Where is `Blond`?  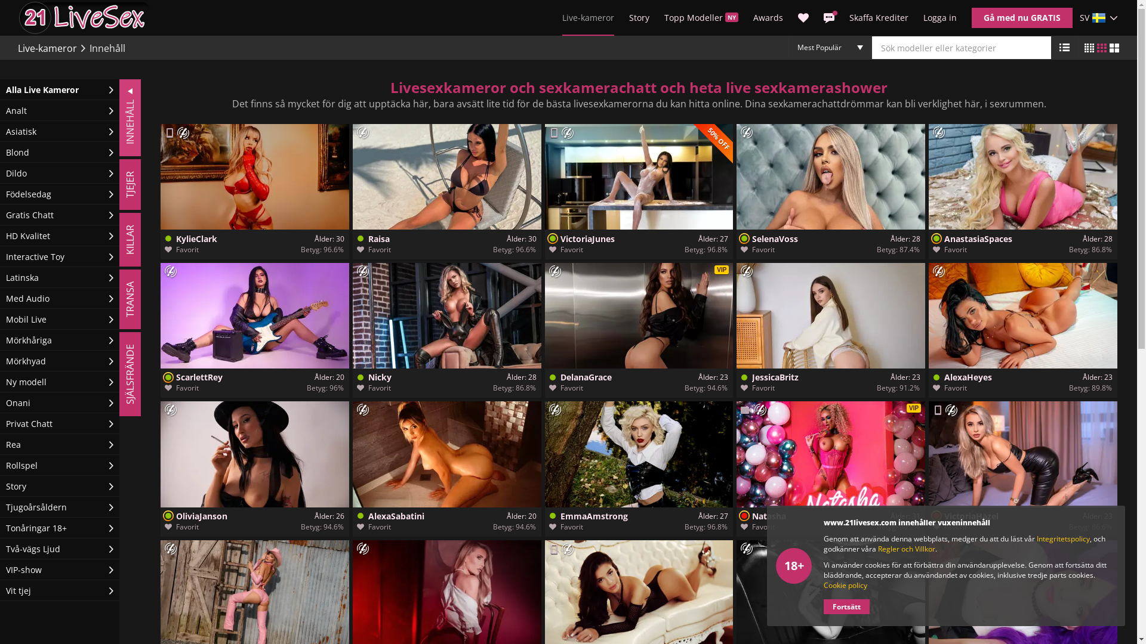
Blond is located at coordinates (60, 153).